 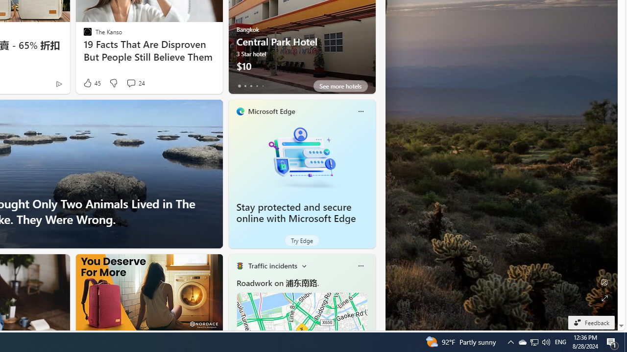 I want to click on View comments 24 Comment, so click(x=131, y=83).